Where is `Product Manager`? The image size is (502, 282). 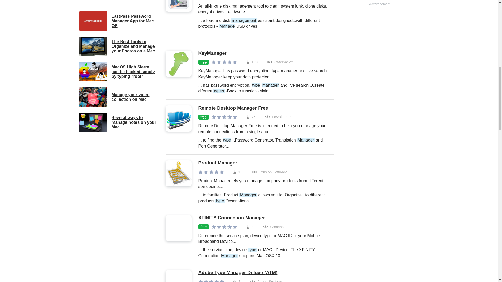
Product Manager is located at coordinates (263, 163).